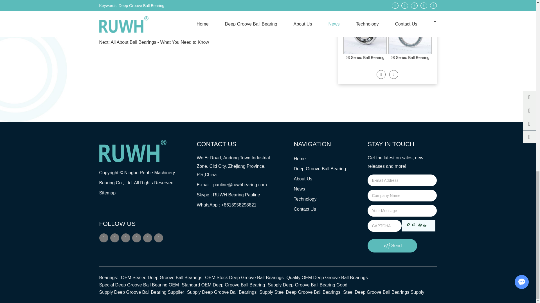 Image resolution: width=540 pixels, height=303 pixels. Describe the element at coordinates (365, 1) in the screenshot. I see `60 Series Ball Bearing` at that location.